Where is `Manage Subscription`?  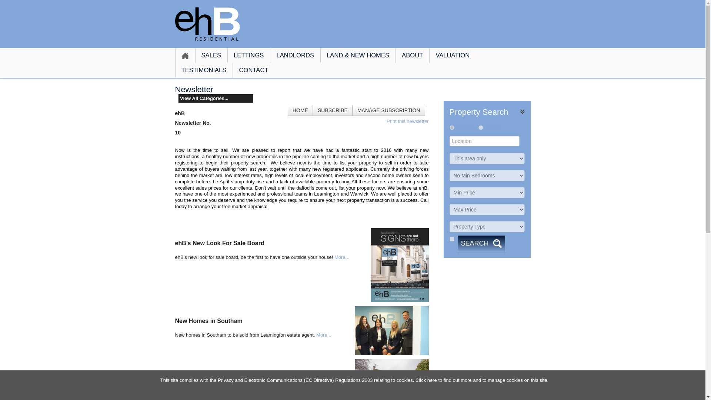
Manage Subscription is located at coordinates (389, 110).